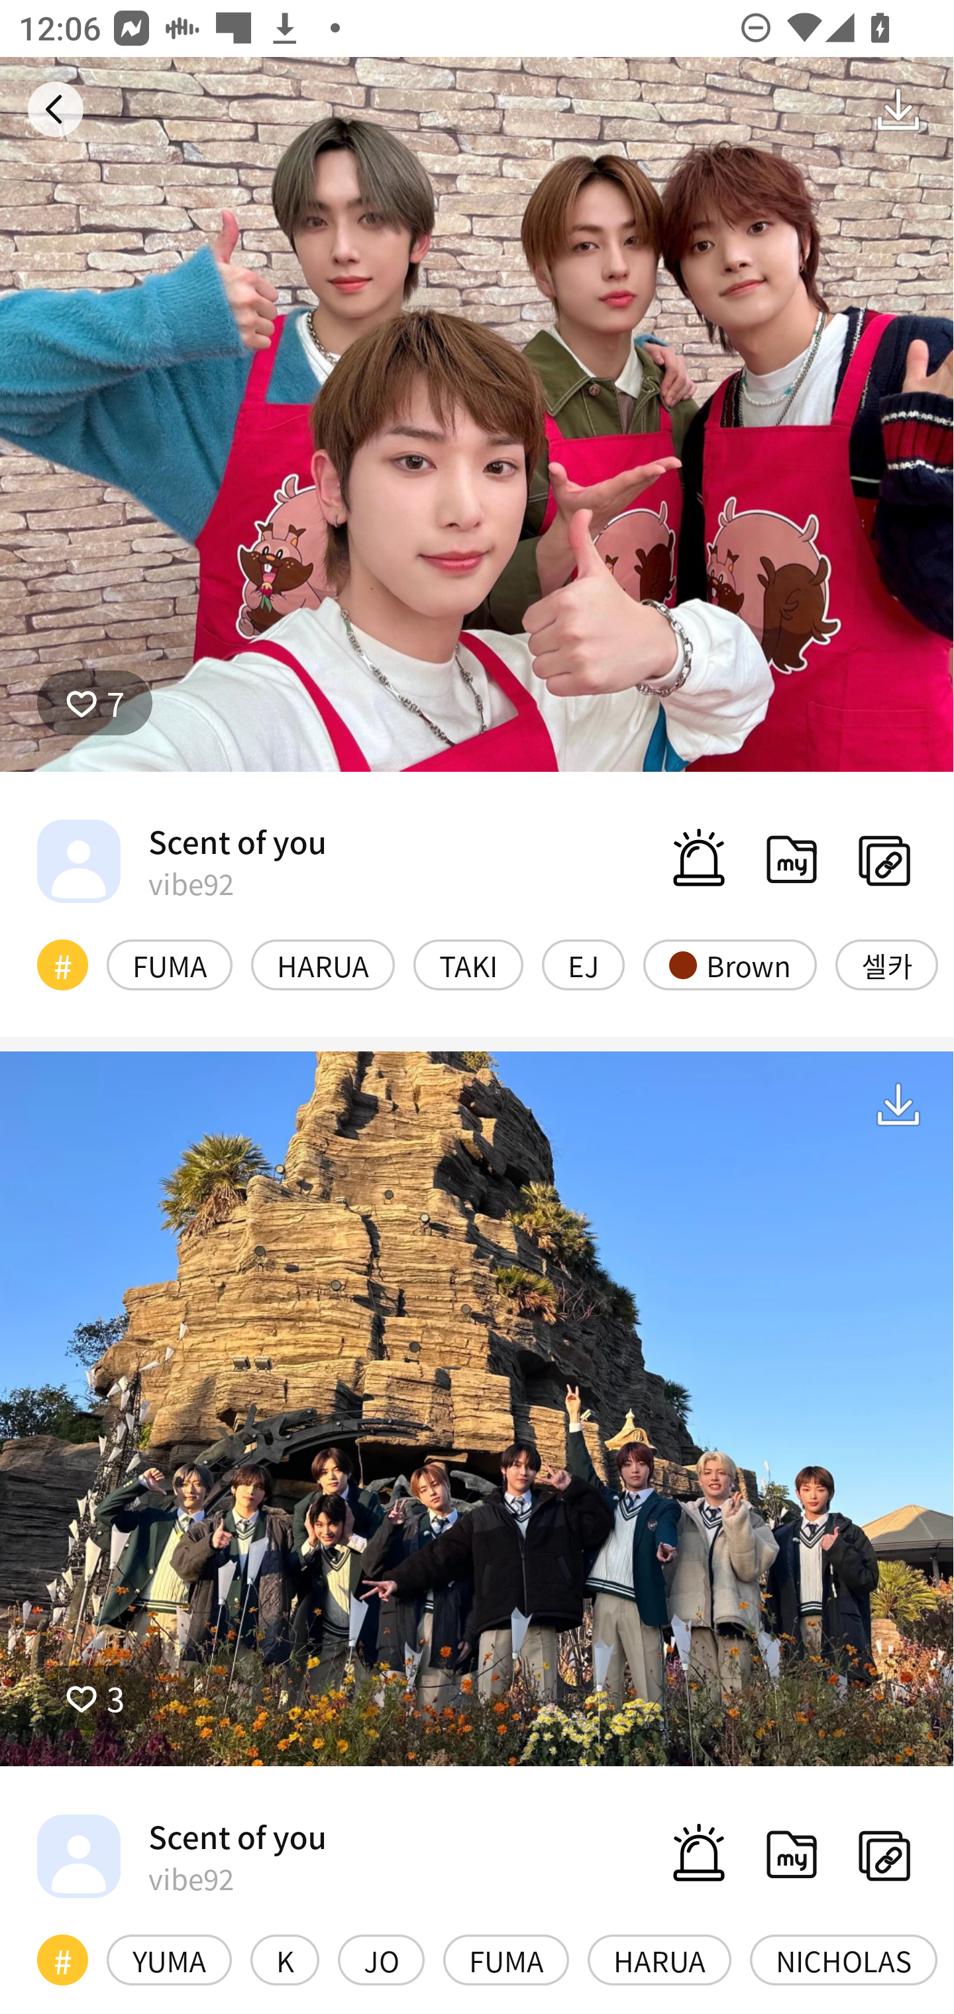  What do you see at coordinates (583, 965) in the screenshot?
I see `EJ` at bounding box center [583, 965].